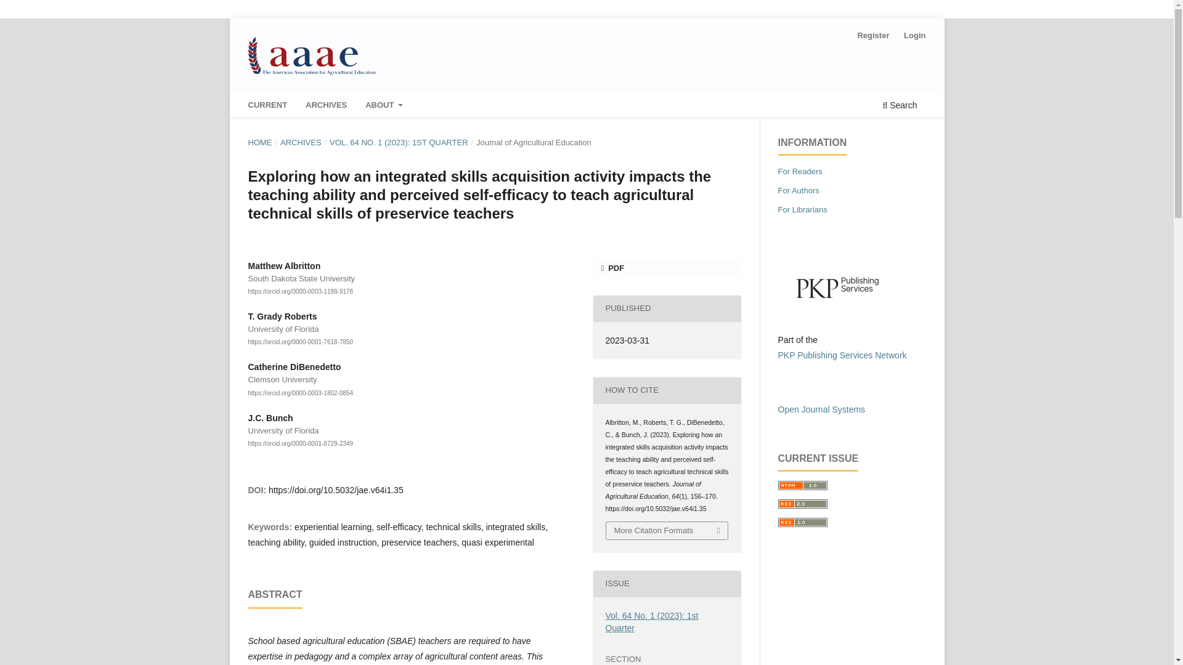 The image size is (1183, 665). What do you see at coordinates (914, 36) in the screenshot?
I see `Login` at bounding box center [914, 36].